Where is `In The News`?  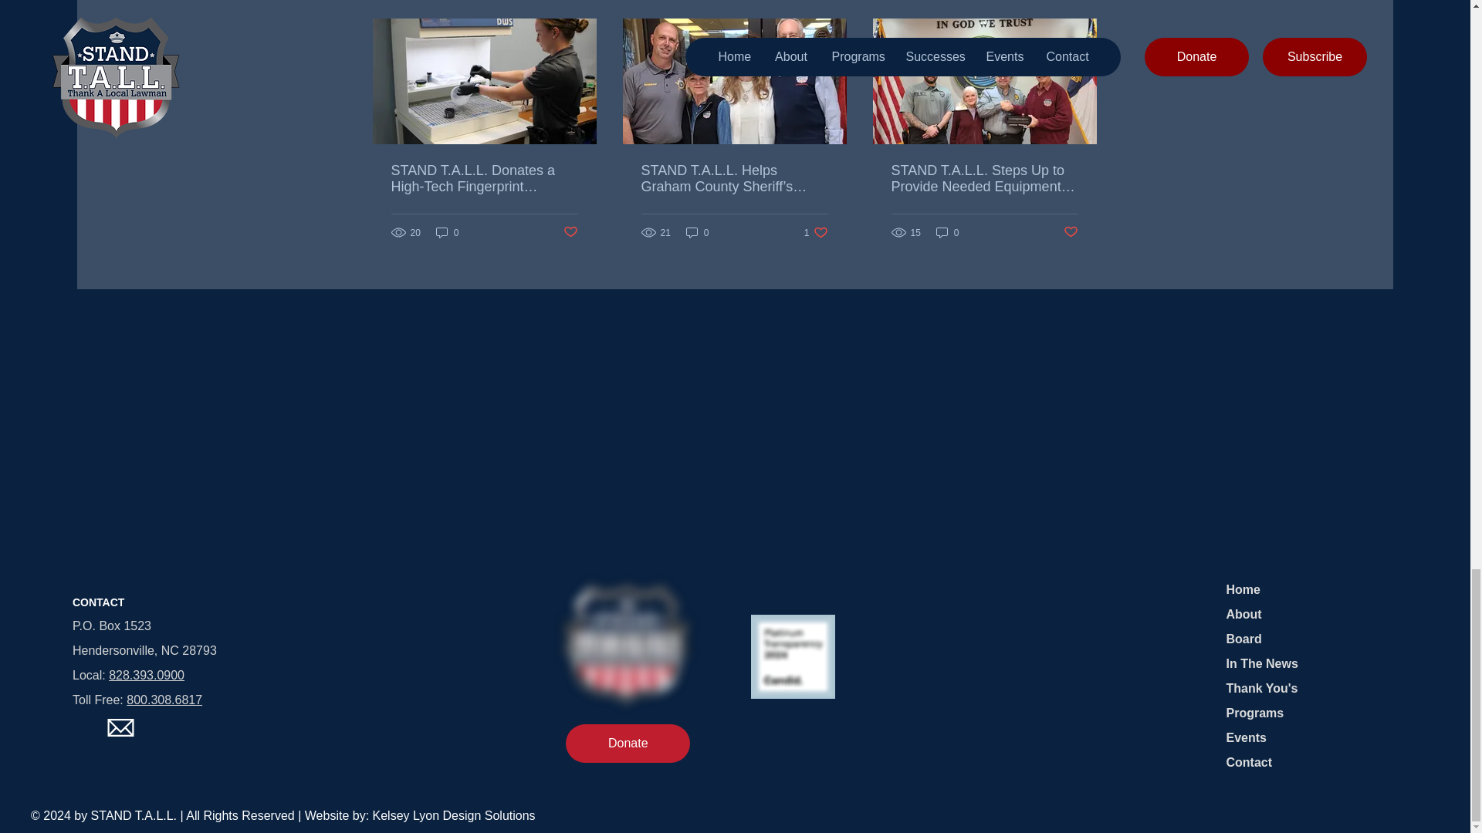
In The News is located at coordinates (948, 232).